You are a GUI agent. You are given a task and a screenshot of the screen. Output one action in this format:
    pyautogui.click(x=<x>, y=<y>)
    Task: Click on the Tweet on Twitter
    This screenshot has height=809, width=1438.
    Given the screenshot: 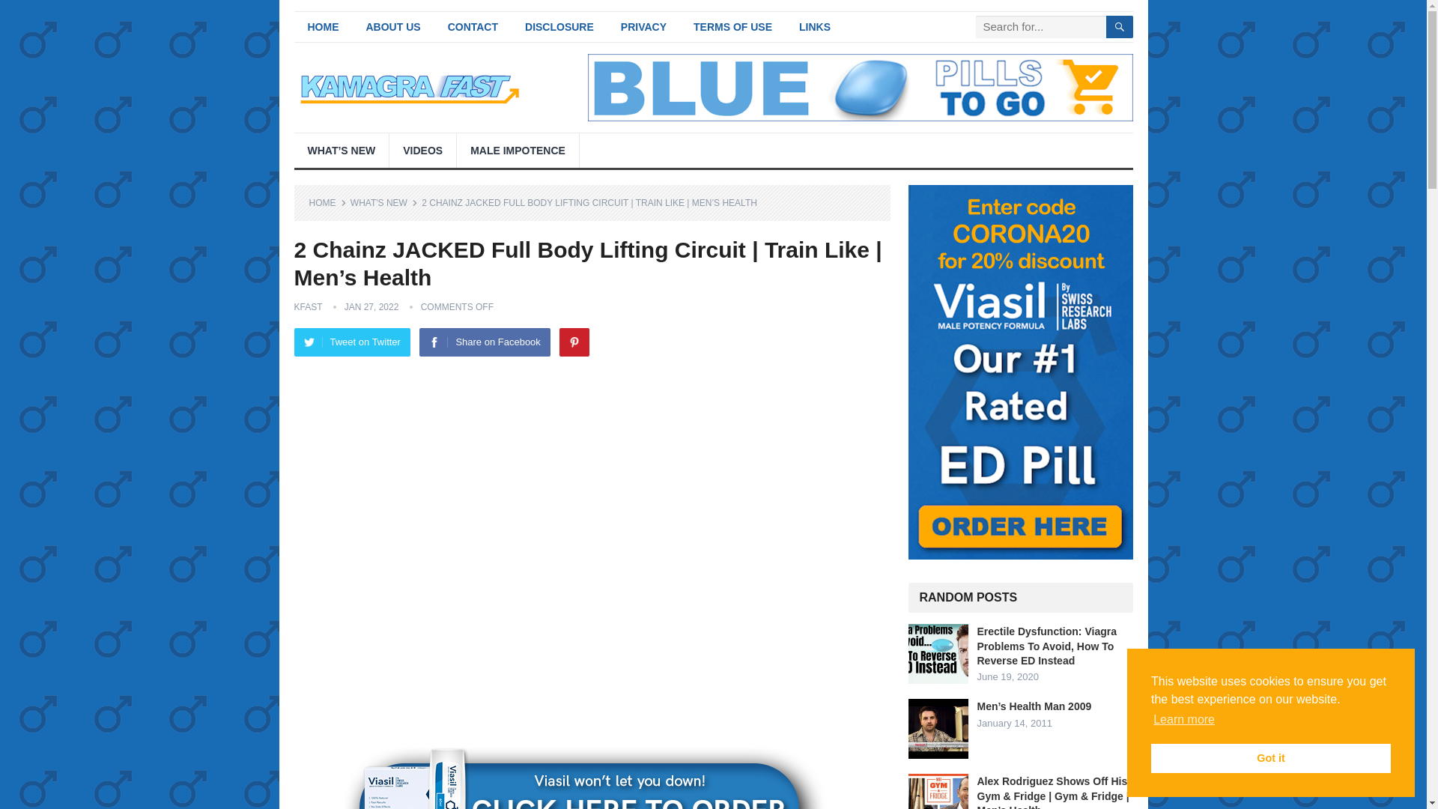 What is the action you would take?
    pyautogui.click(x=351, y=342)
    